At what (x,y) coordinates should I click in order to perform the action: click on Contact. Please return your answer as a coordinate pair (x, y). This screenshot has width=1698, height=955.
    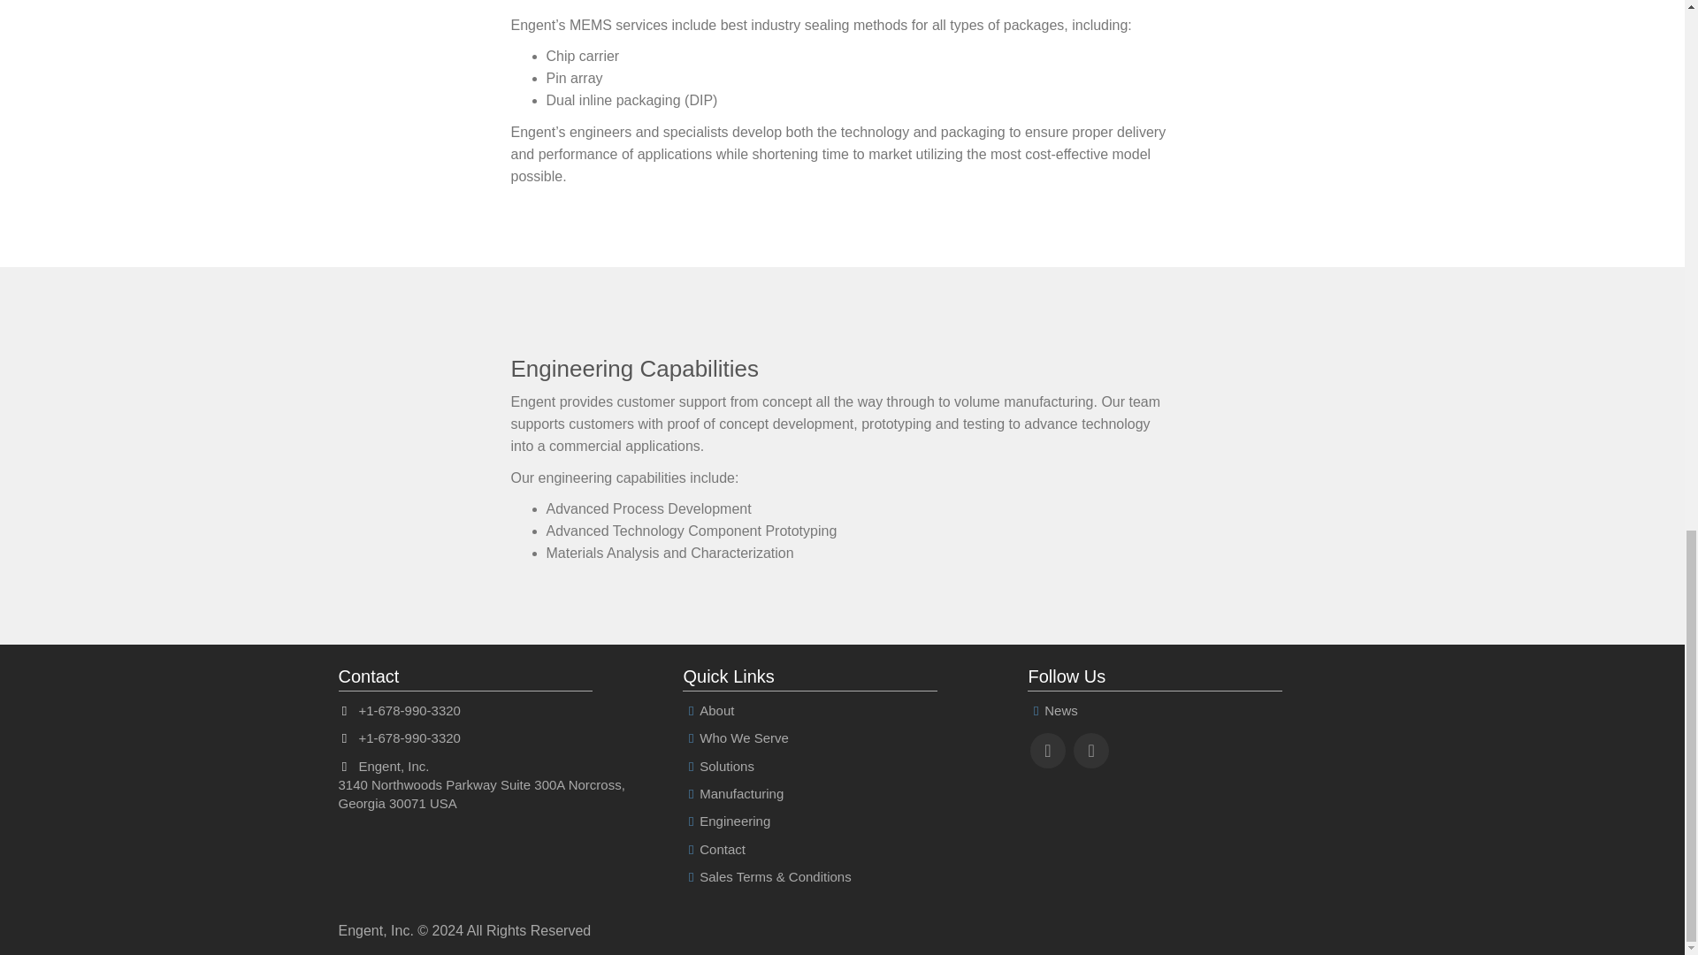
    Looking at the image, I should click on (713, 849).